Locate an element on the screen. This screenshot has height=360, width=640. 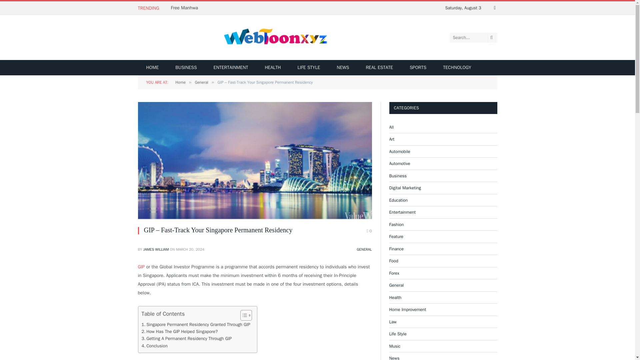
REAL ESTATE is located at coordinates (379, 67).